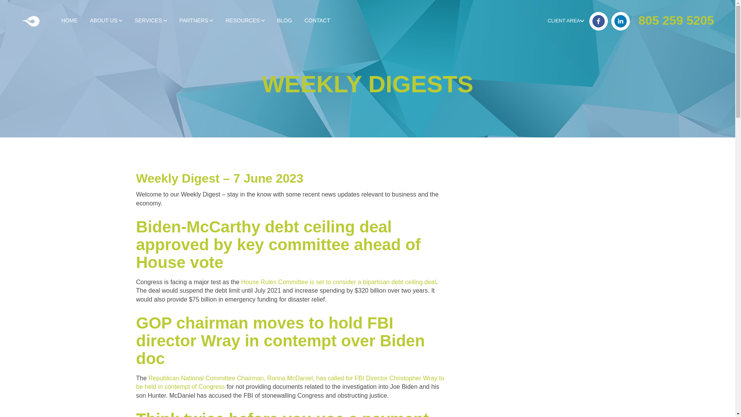  Describe the element at coordinates (69, 21) in the screenshot. I see `HOME` at that location.